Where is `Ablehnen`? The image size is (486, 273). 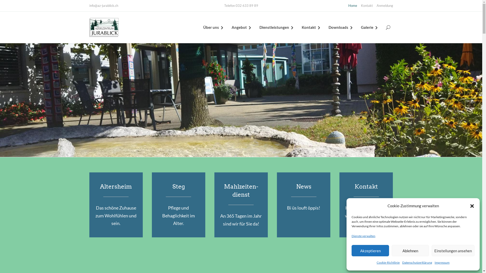
Ablehnen is located at coordinates (410, 251).